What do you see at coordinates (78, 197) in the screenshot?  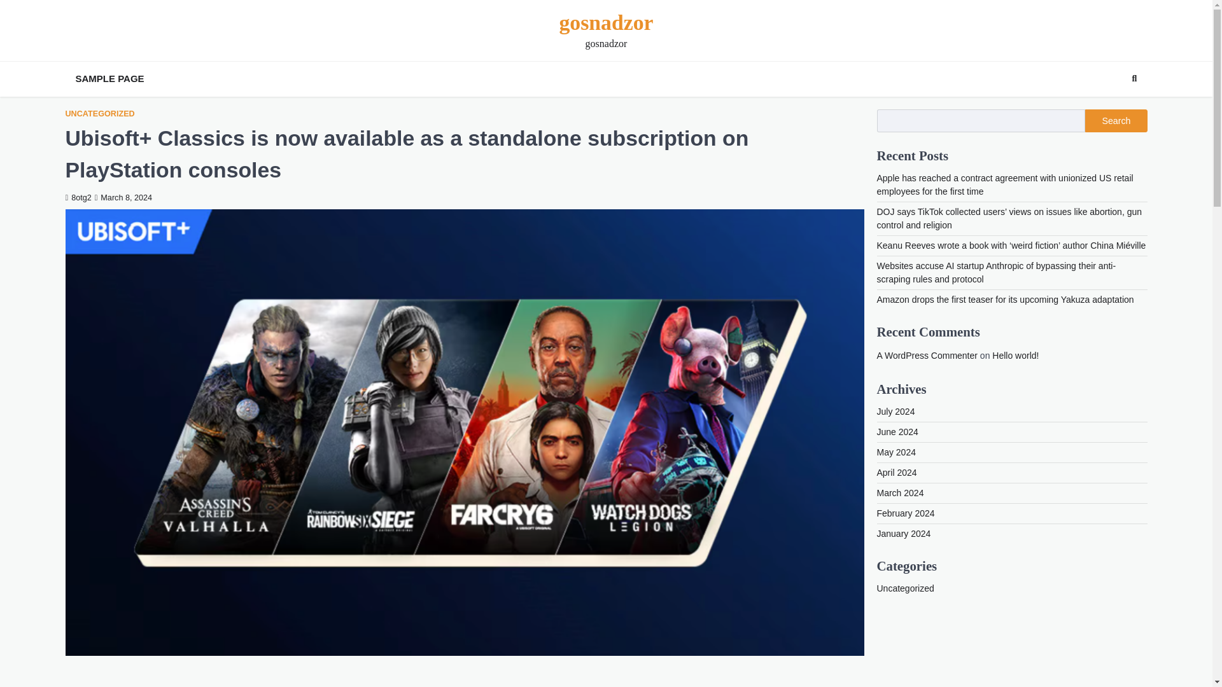 I see `8otg2` at bounding box center [78, 197].